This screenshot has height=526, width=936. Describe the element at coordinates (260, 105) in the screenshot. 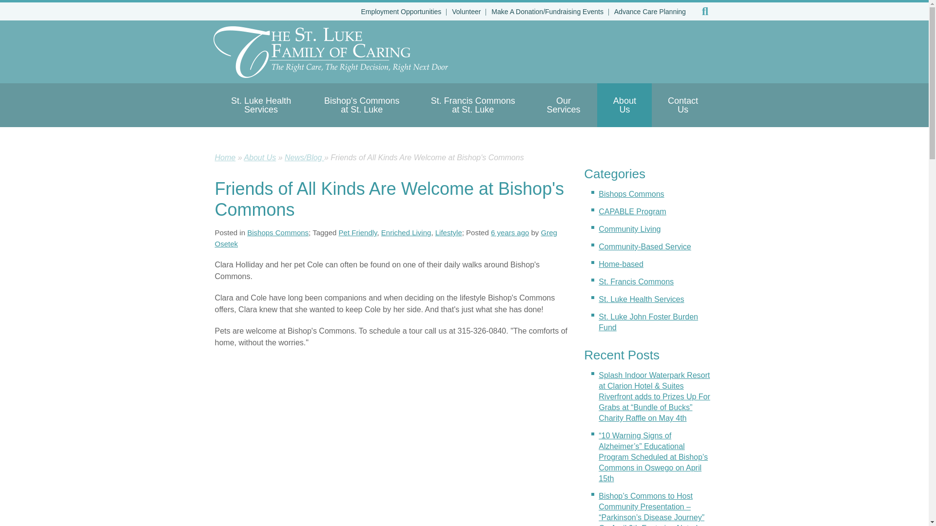

I see `St. Luke Health Services` at that location.